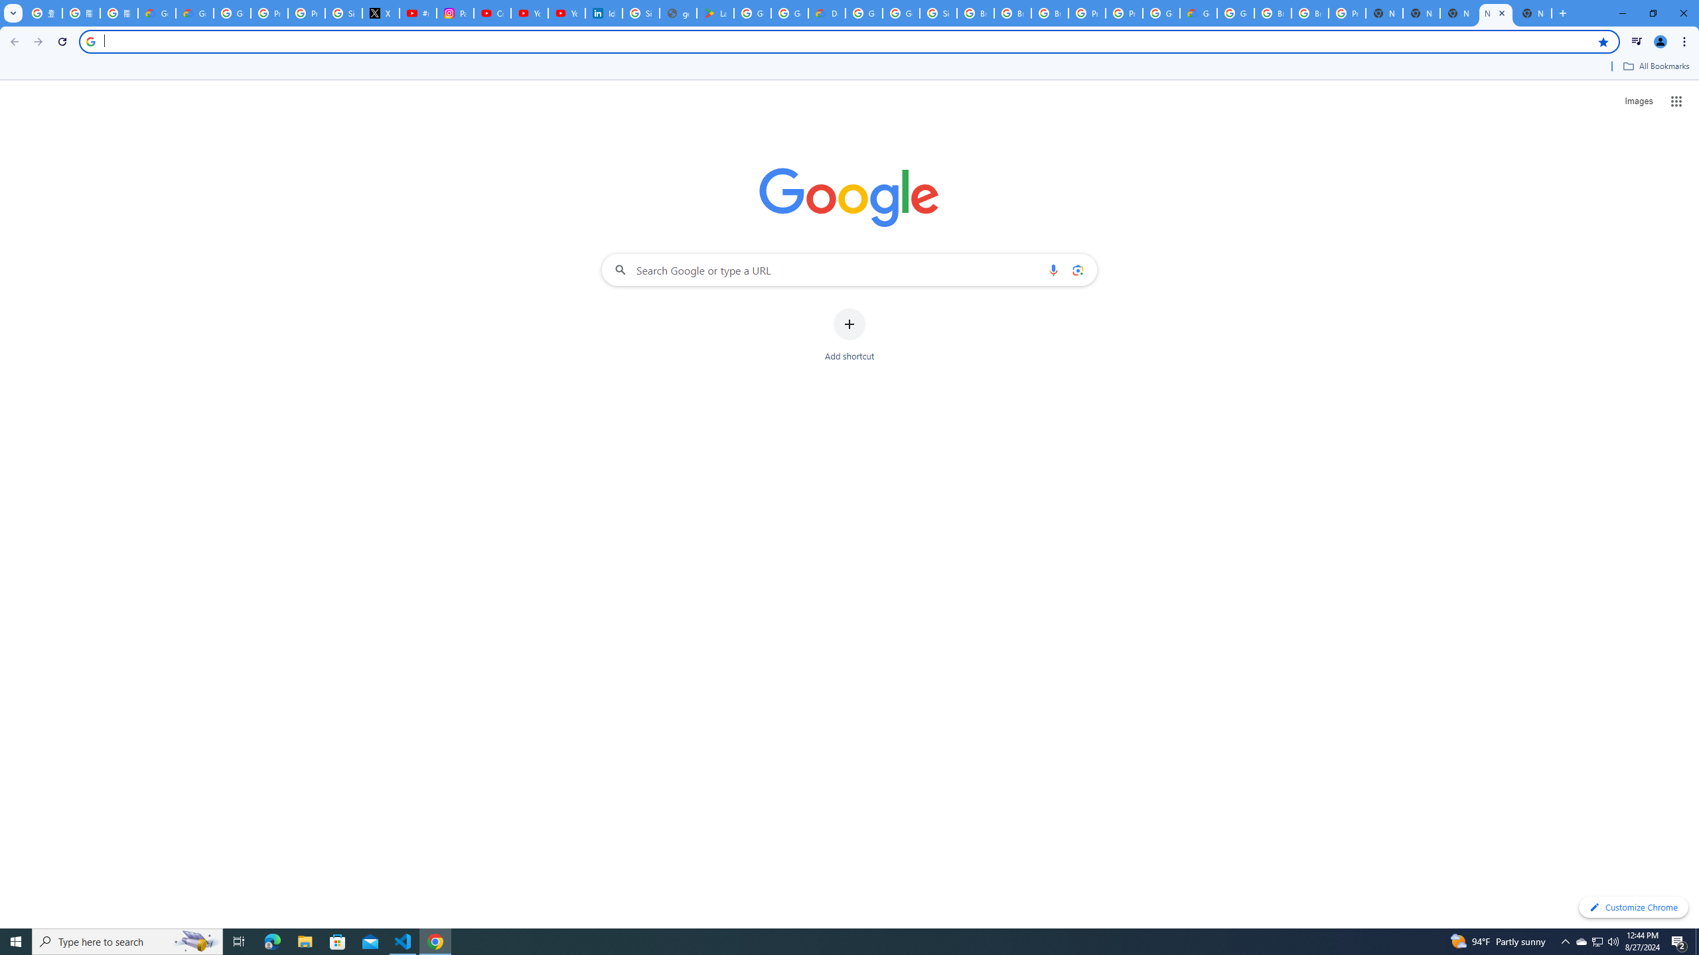 The height and width of the screenshot is (955, 1699). I want to click on Search icon, so click(90, 41).